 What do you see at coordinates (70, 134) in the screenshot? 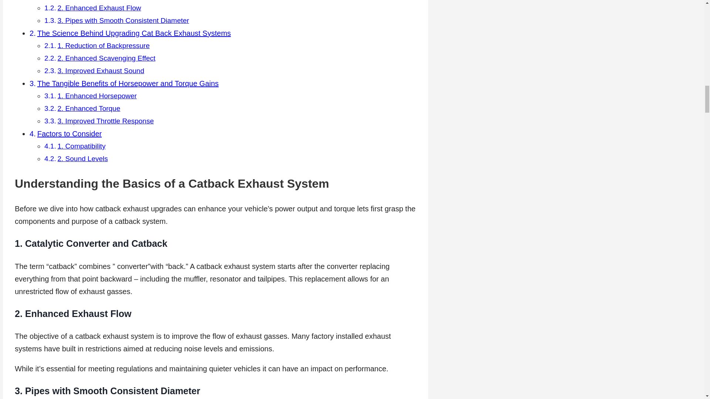
I see `Factors to Consider` at bounding box center [70, 134].